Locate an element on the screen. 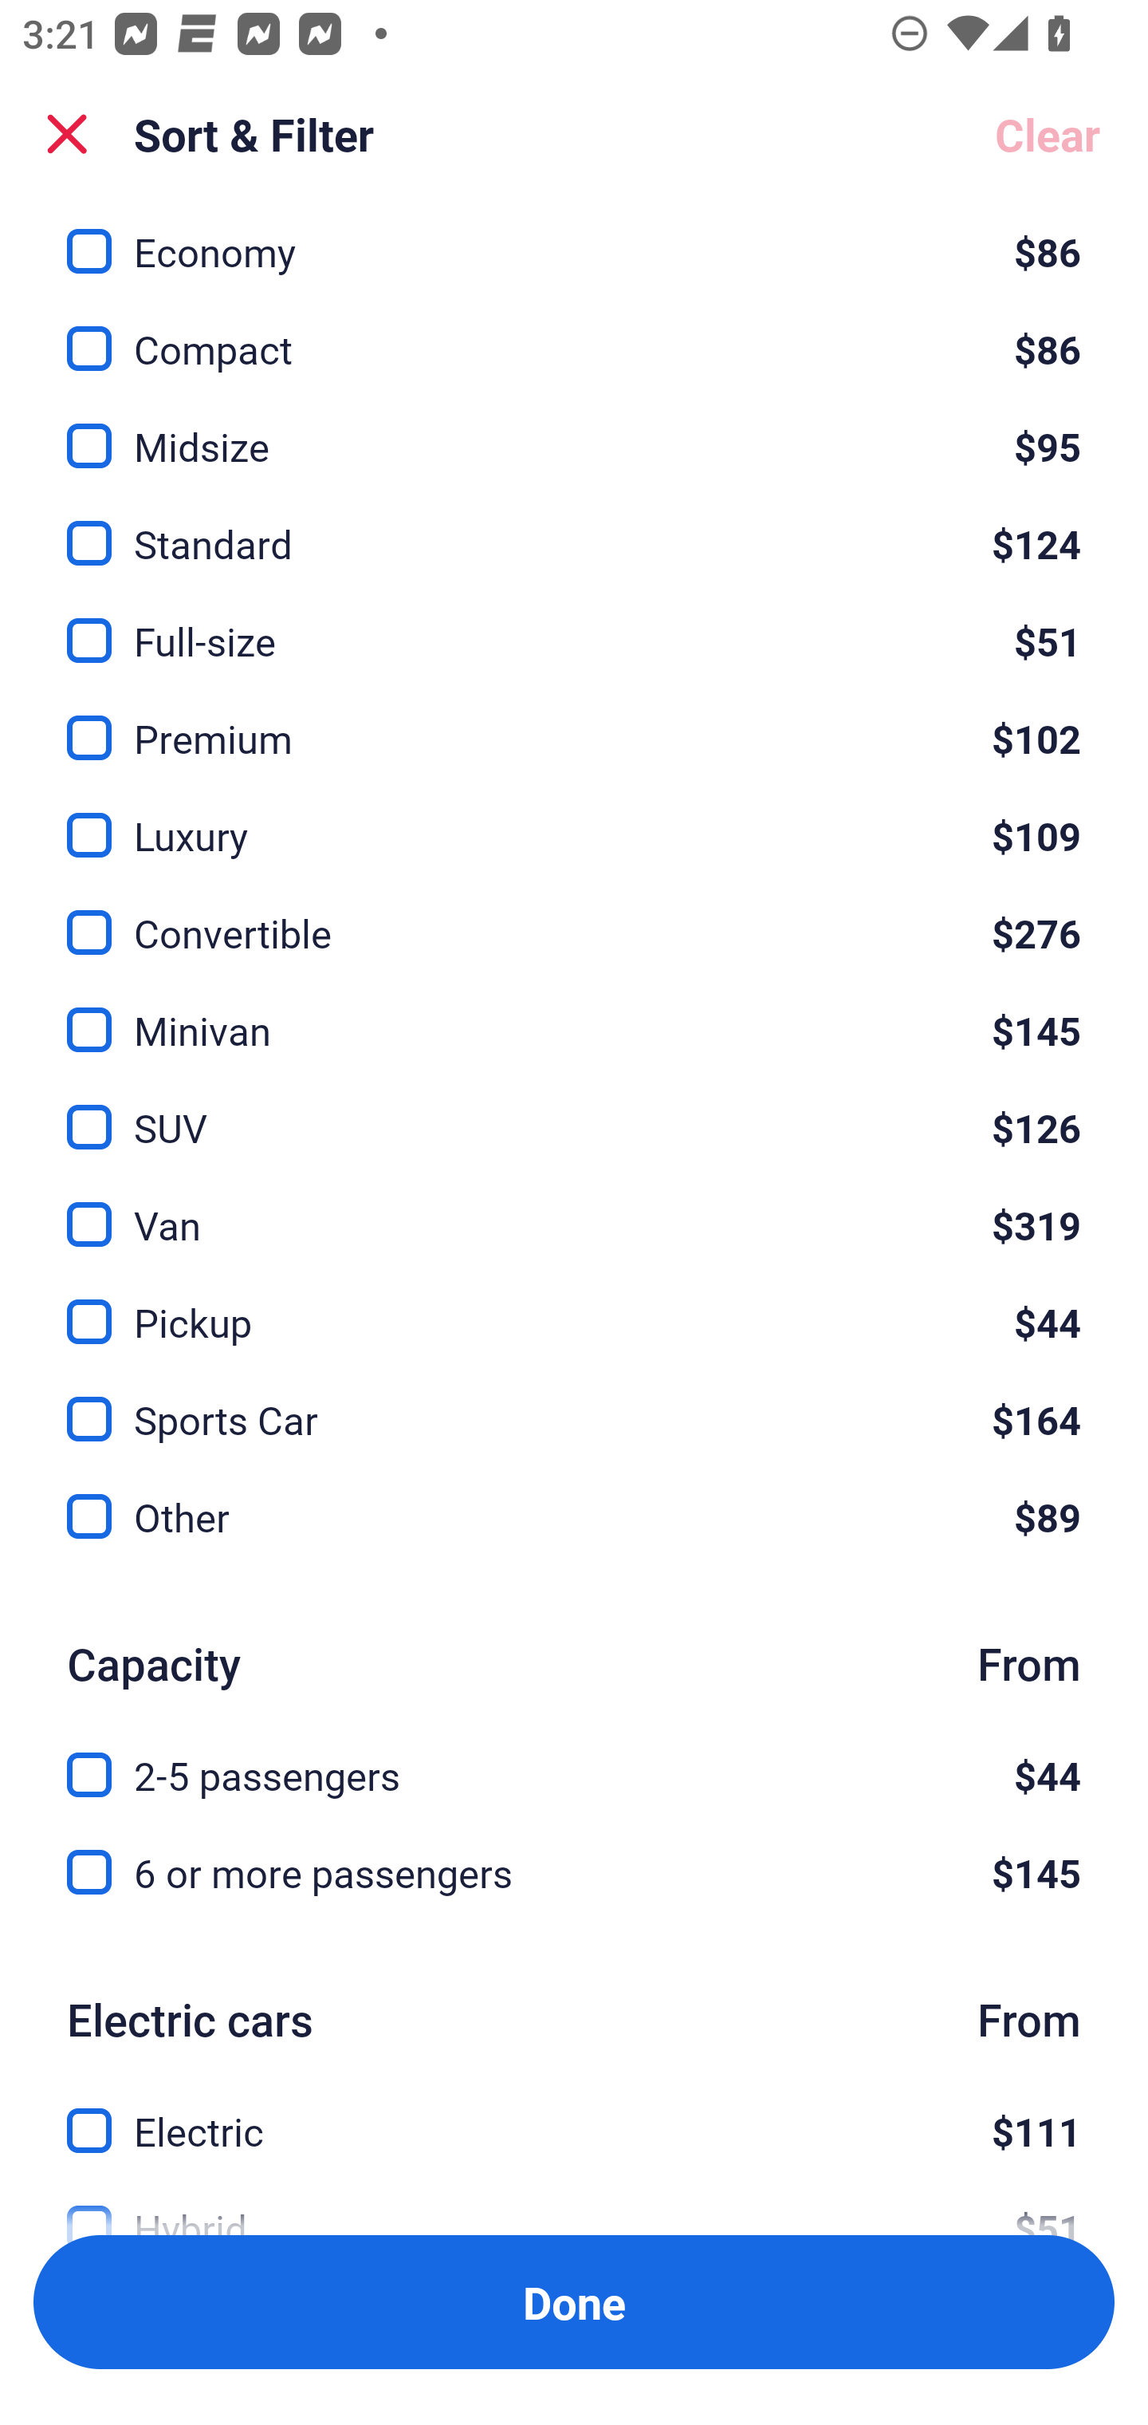 The image size is (1148, 2425). Standard, $124 Standard $124 is located at coordinates (574, 526).